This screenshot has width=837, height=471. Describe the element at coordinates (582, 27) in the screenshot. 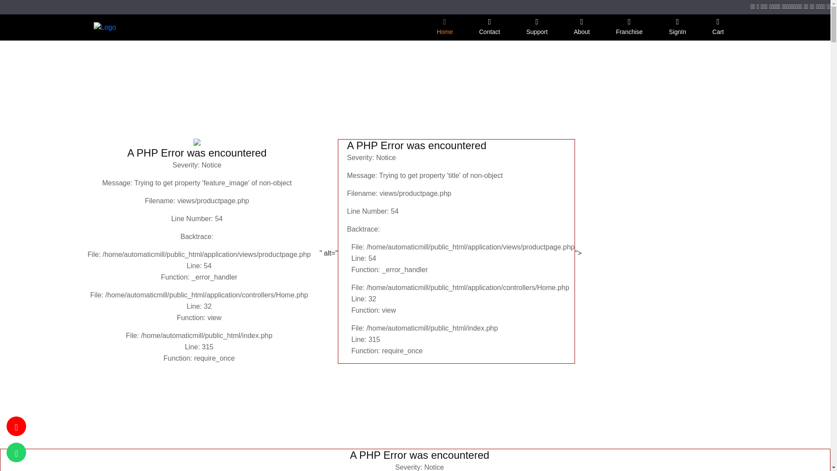

I see `About` at that location.